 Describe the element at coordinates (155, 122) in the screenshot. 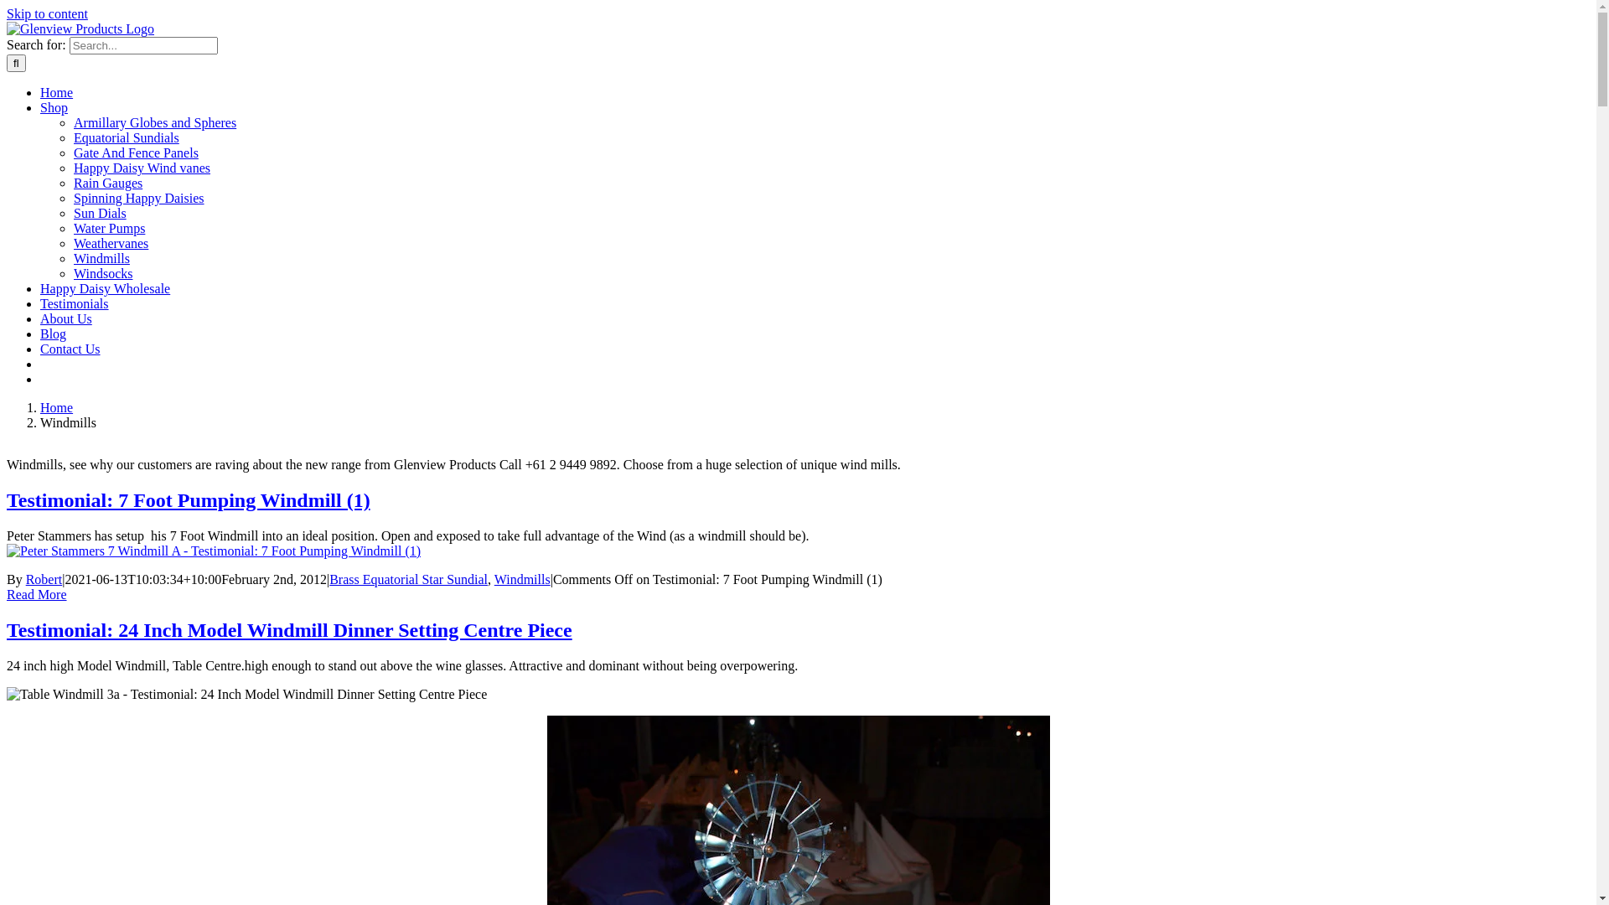

I see `Armillary Globes and Spheres` at that location.